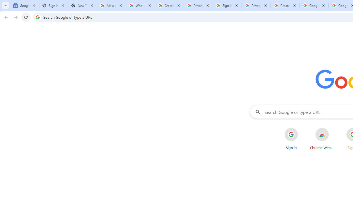 The height and width of the screenshot is (198, 353). What do you see at coordinates (169, 5) in the screenshot?
I see `Create your Google Account` at bounding box center [169, 5].